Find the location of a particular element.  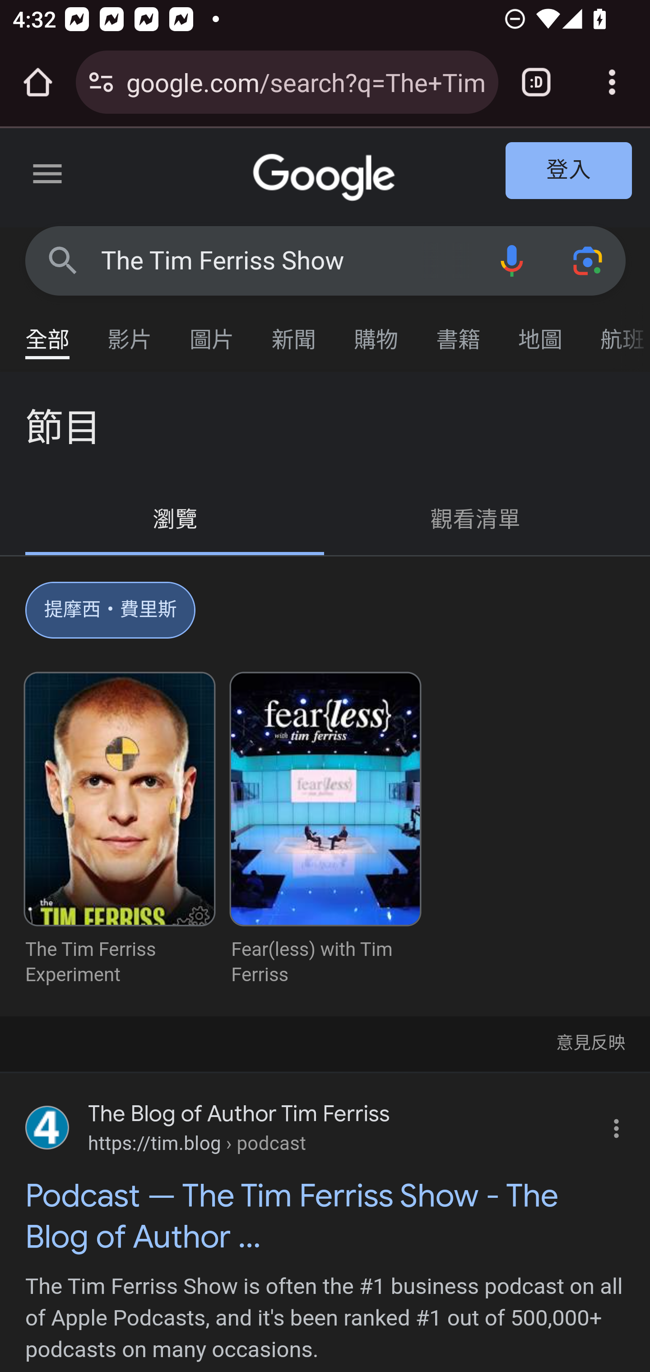

Fear(less) with Tim Ferriss is located at coordinates (325, 830).